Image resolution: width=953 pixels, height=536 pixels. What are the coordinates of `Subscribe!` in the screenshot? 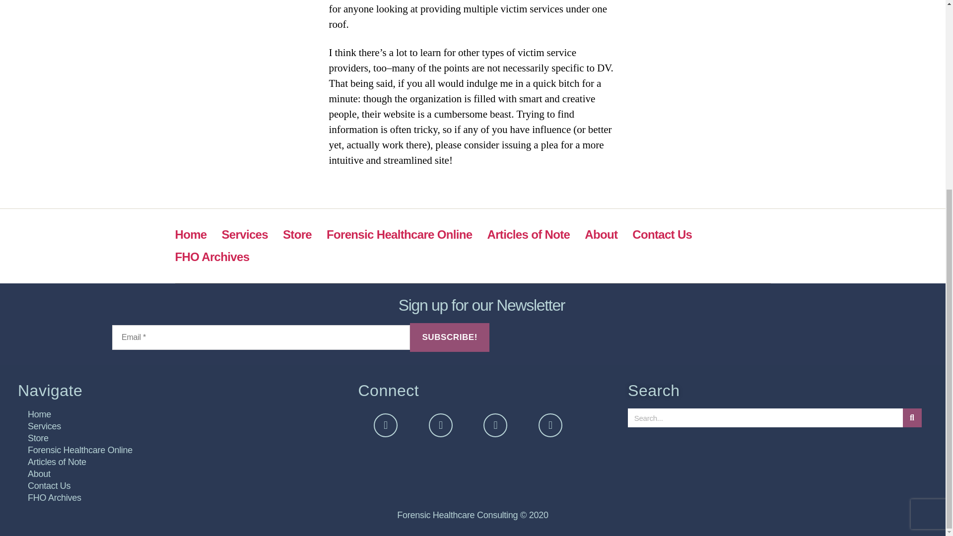 It's located at (450, 337).